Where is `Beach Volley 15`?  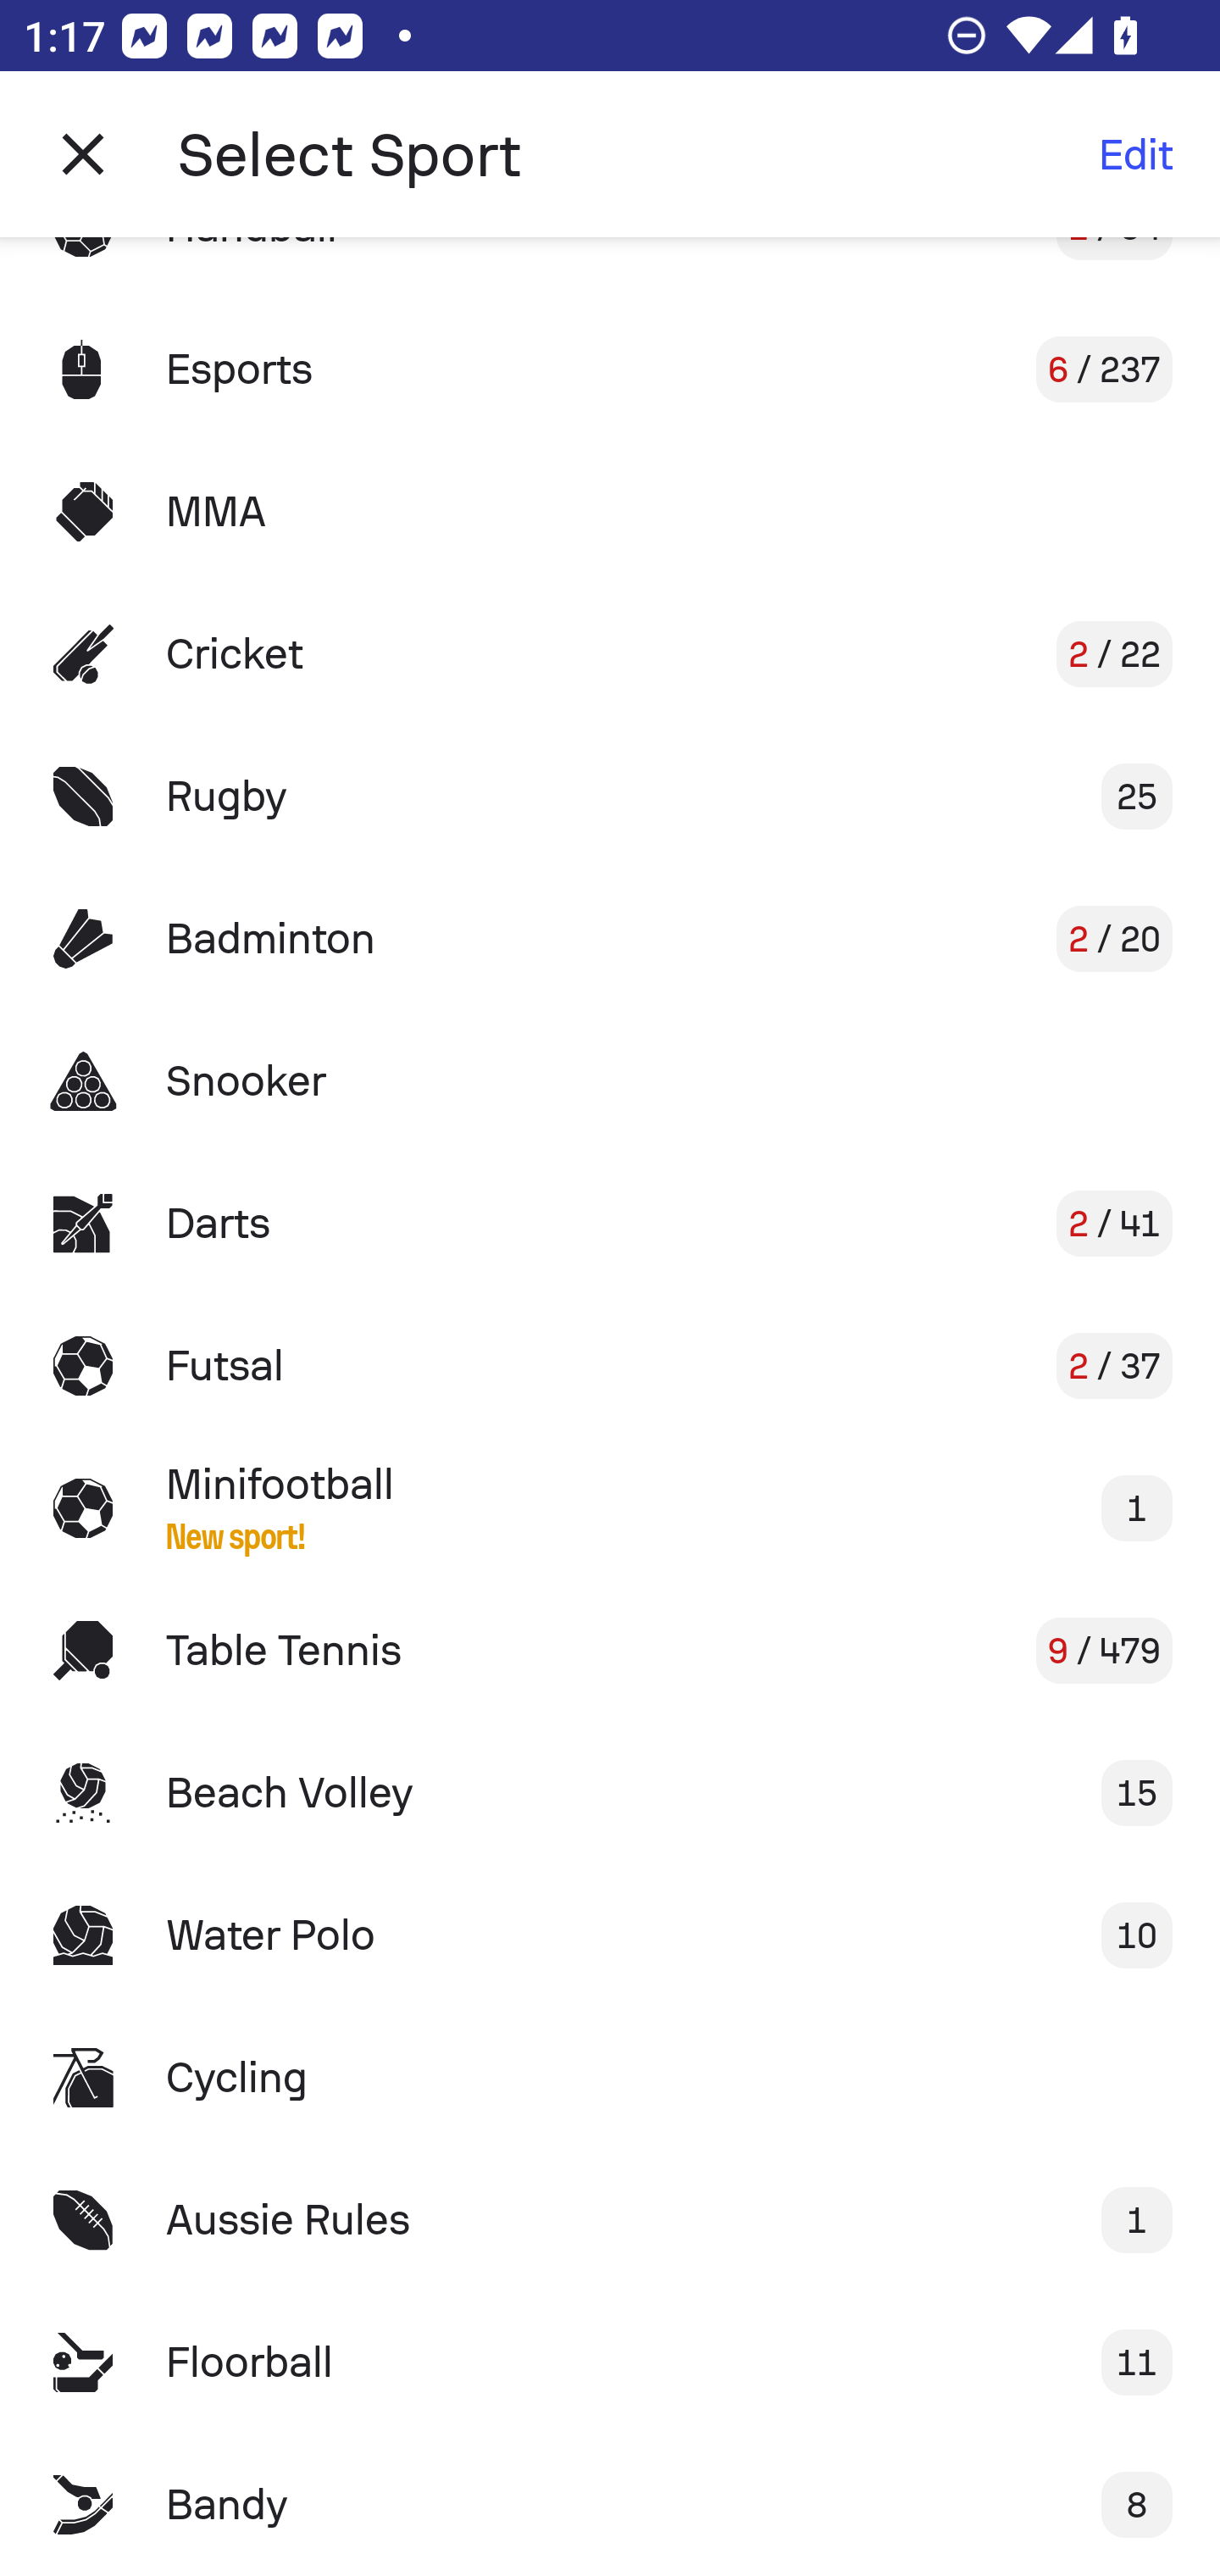
Beach Volley 15 is located at coordinates (610, 1792).